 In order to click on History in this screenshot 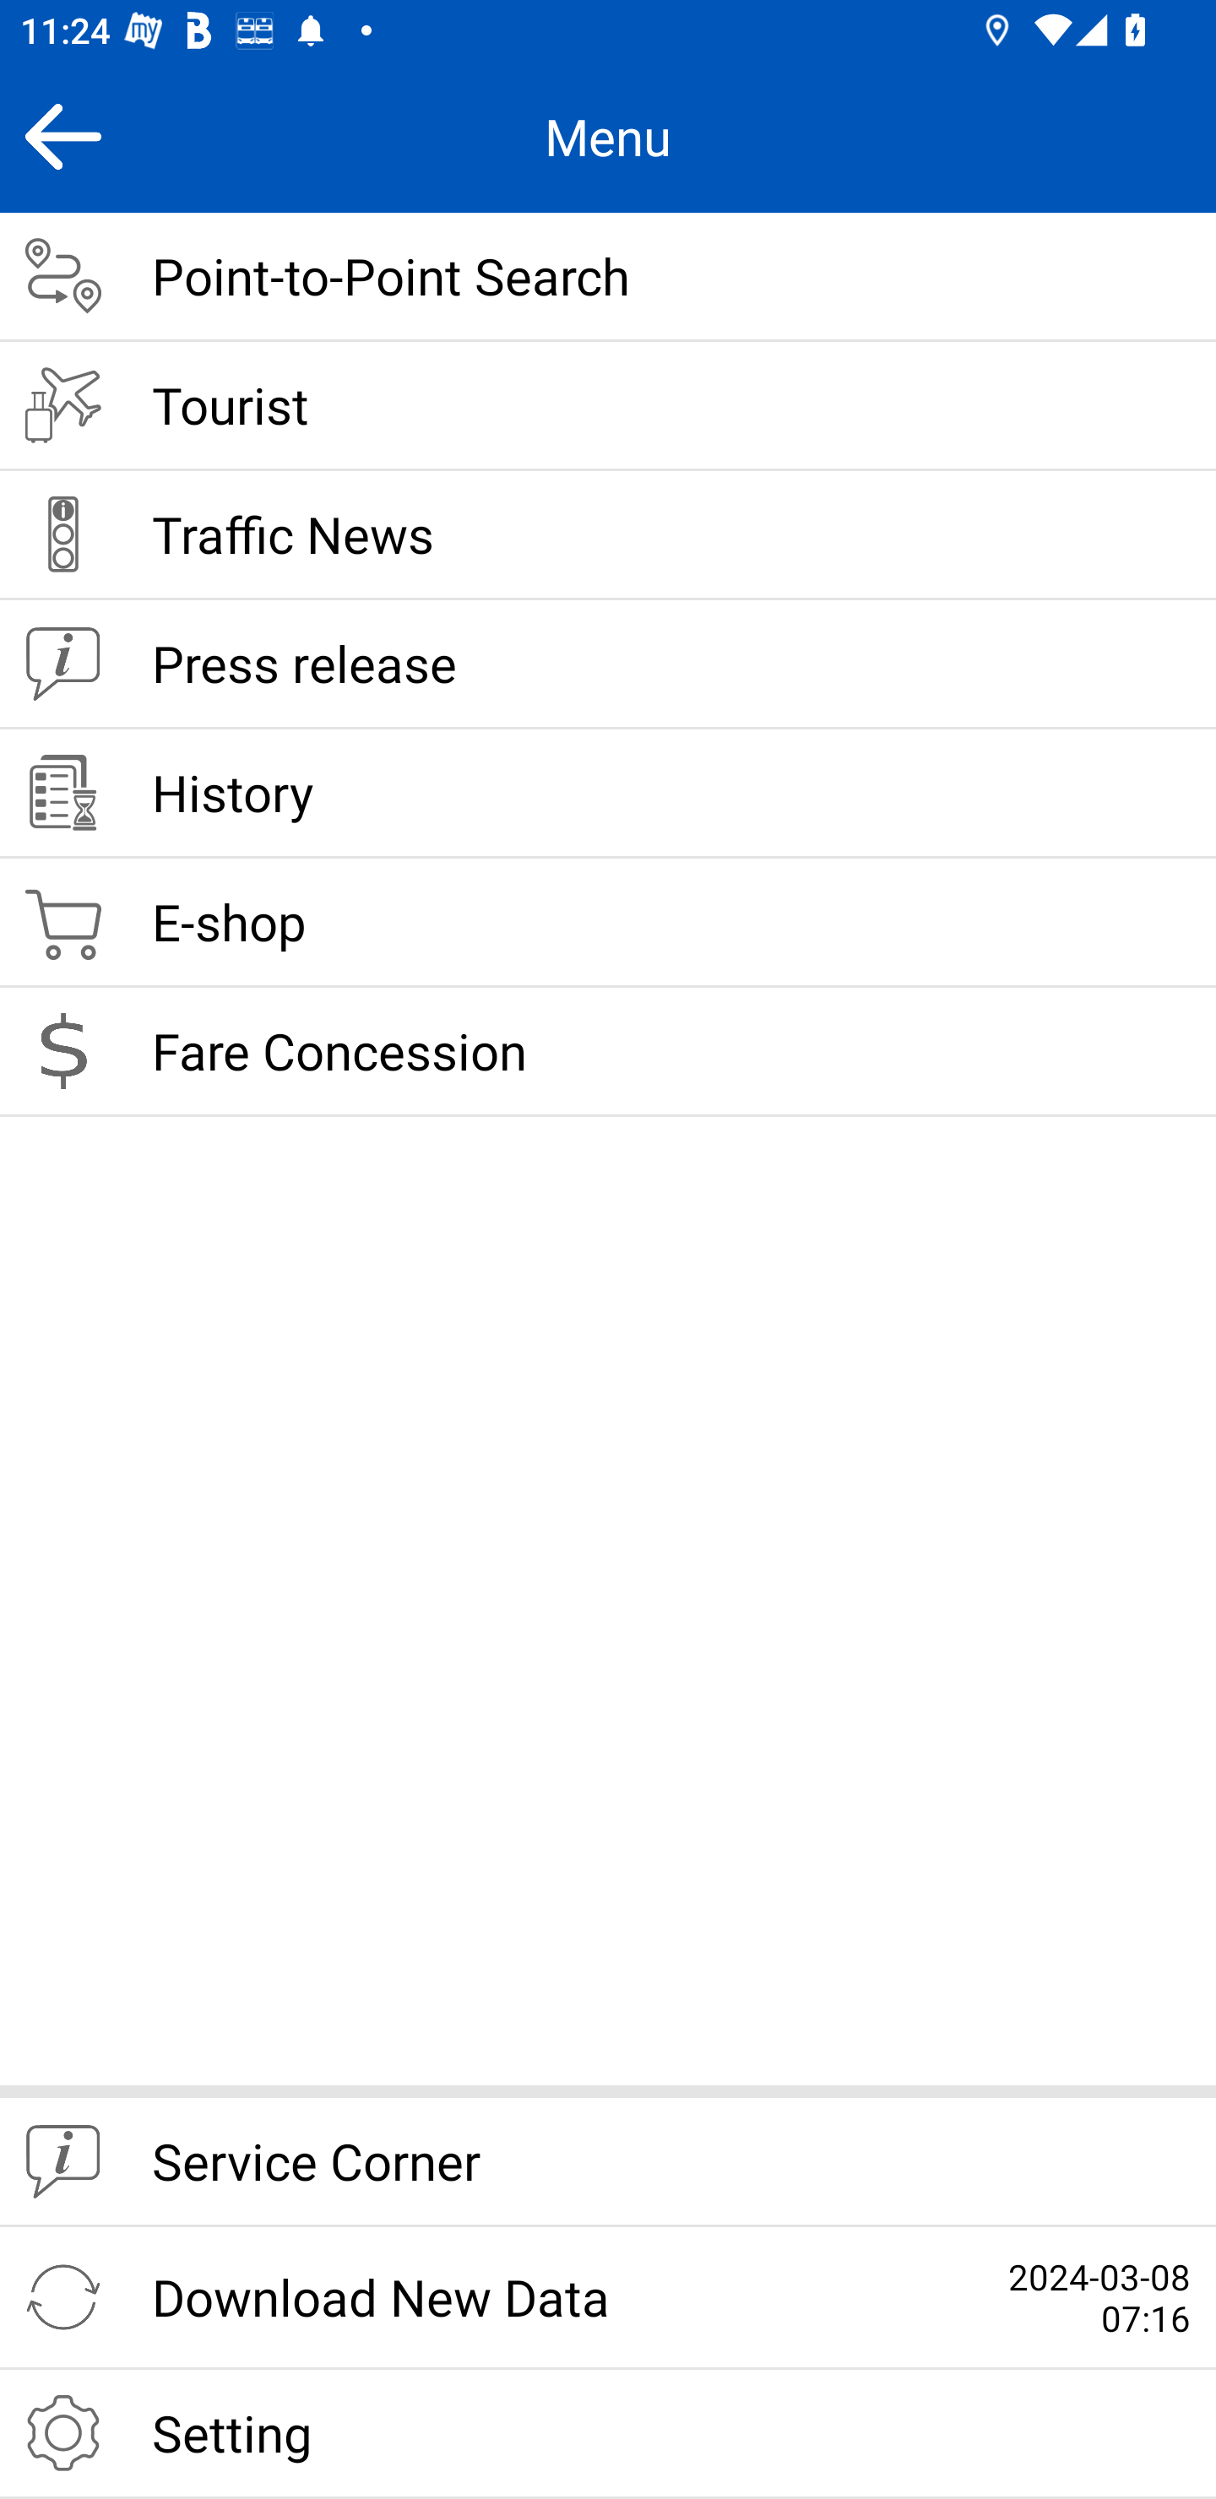, I will do `click(608, 794)`.